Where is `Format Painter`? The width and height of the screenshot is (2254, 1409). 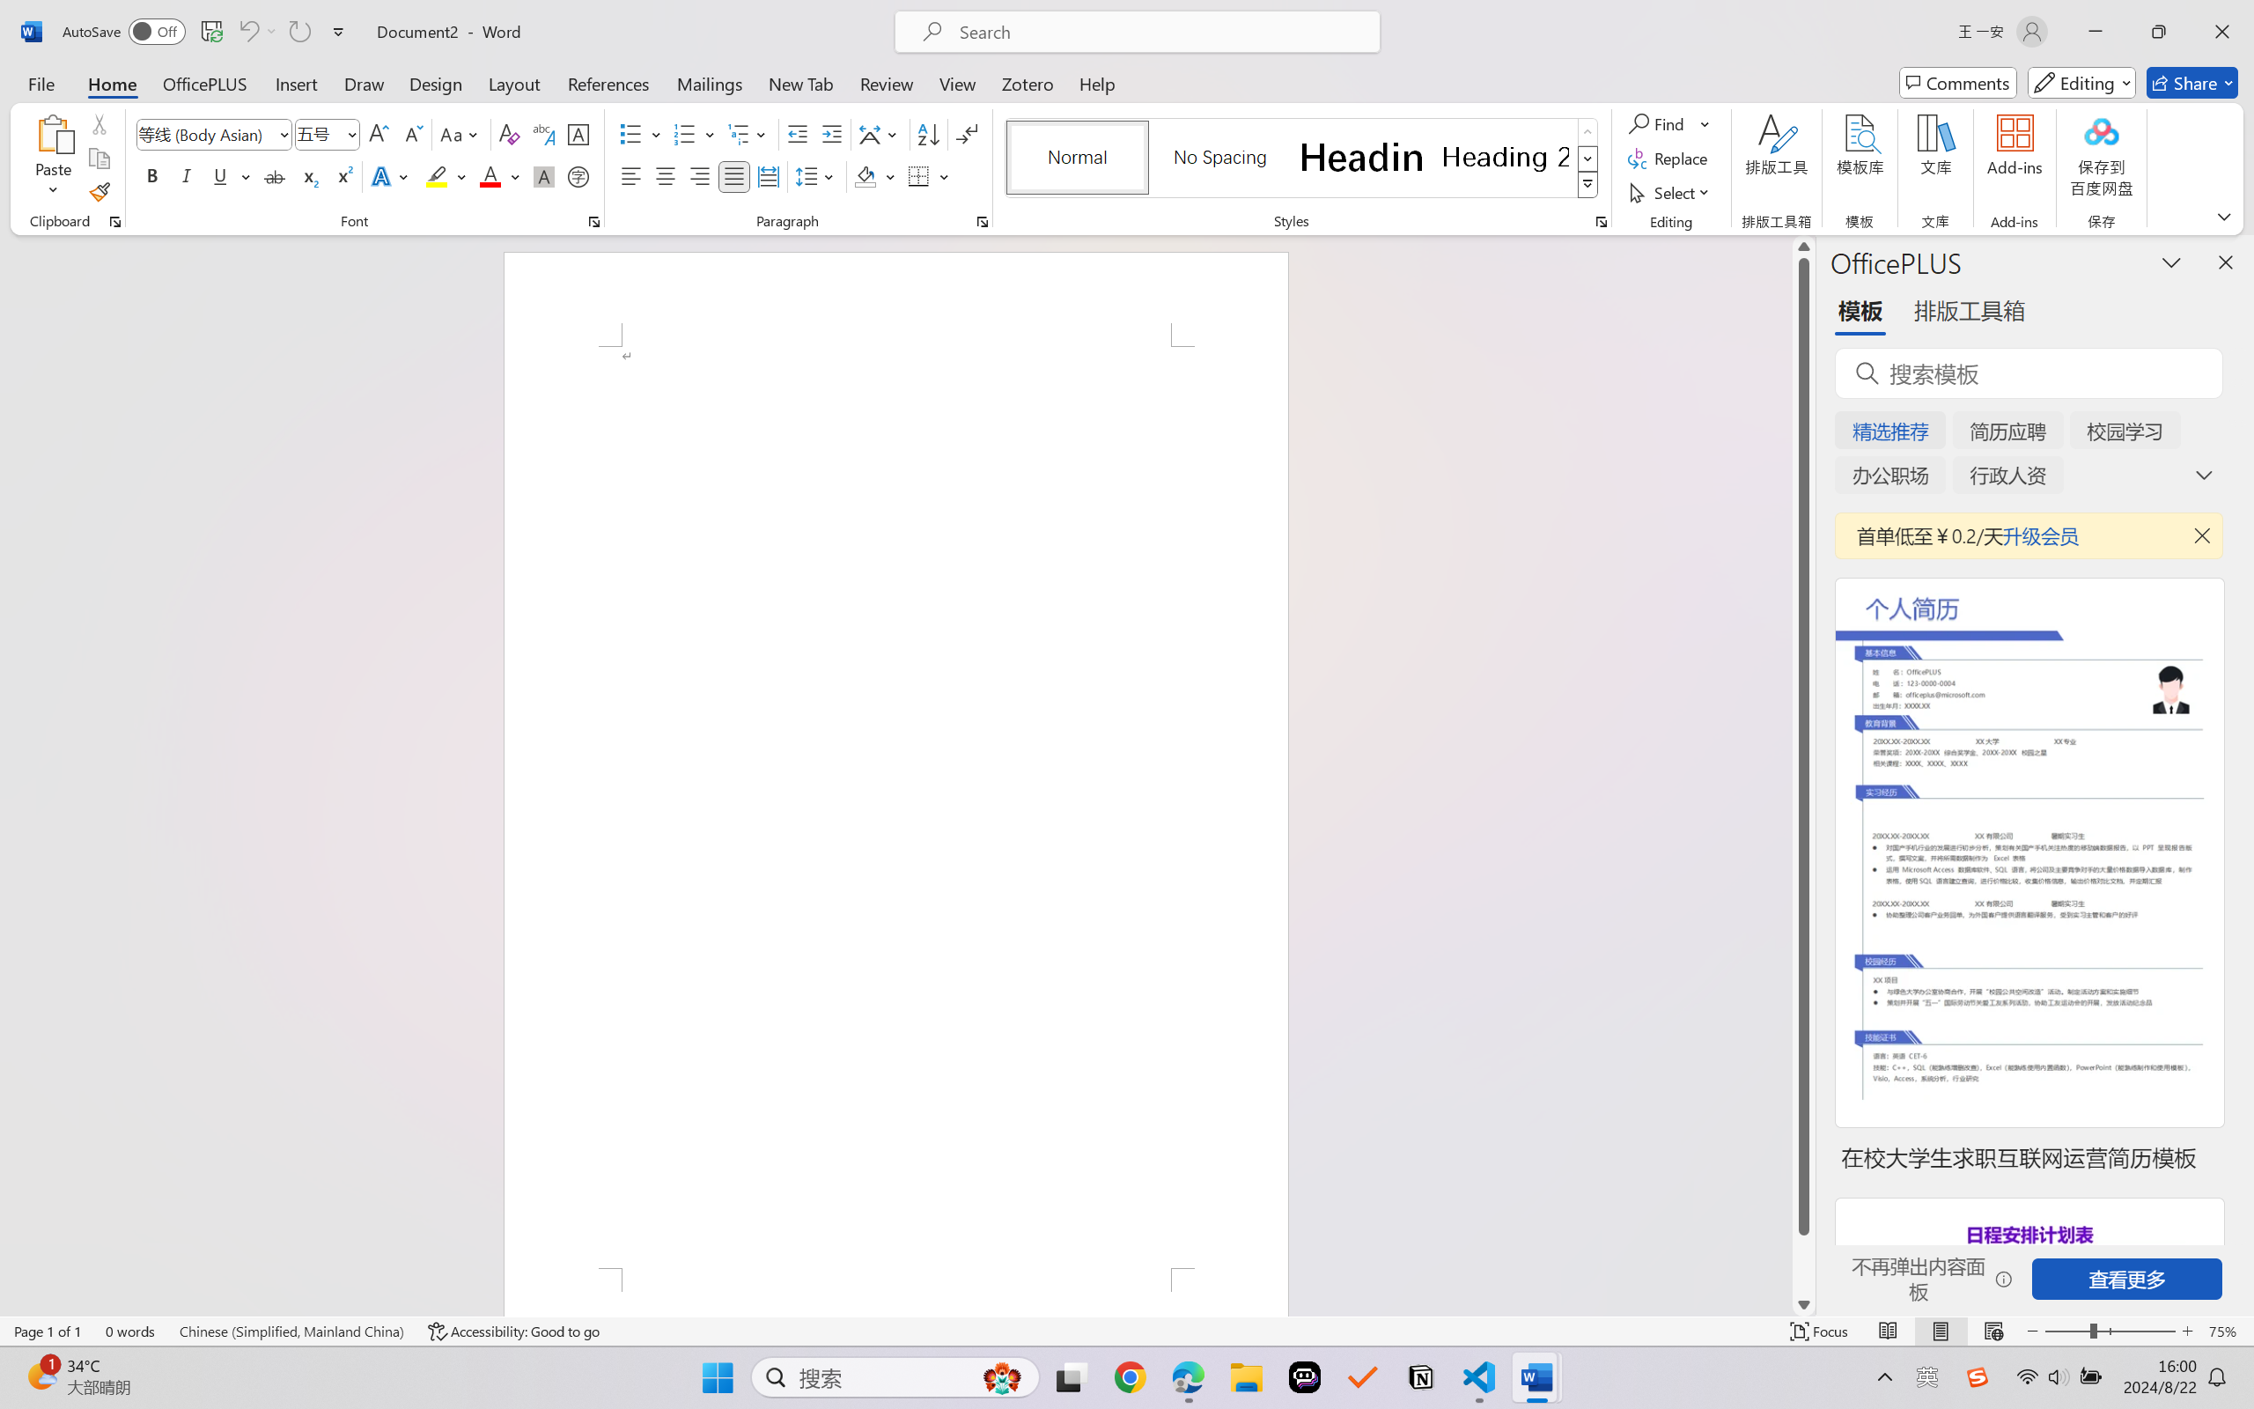
Format Painter is located at coordinates (99, 192).